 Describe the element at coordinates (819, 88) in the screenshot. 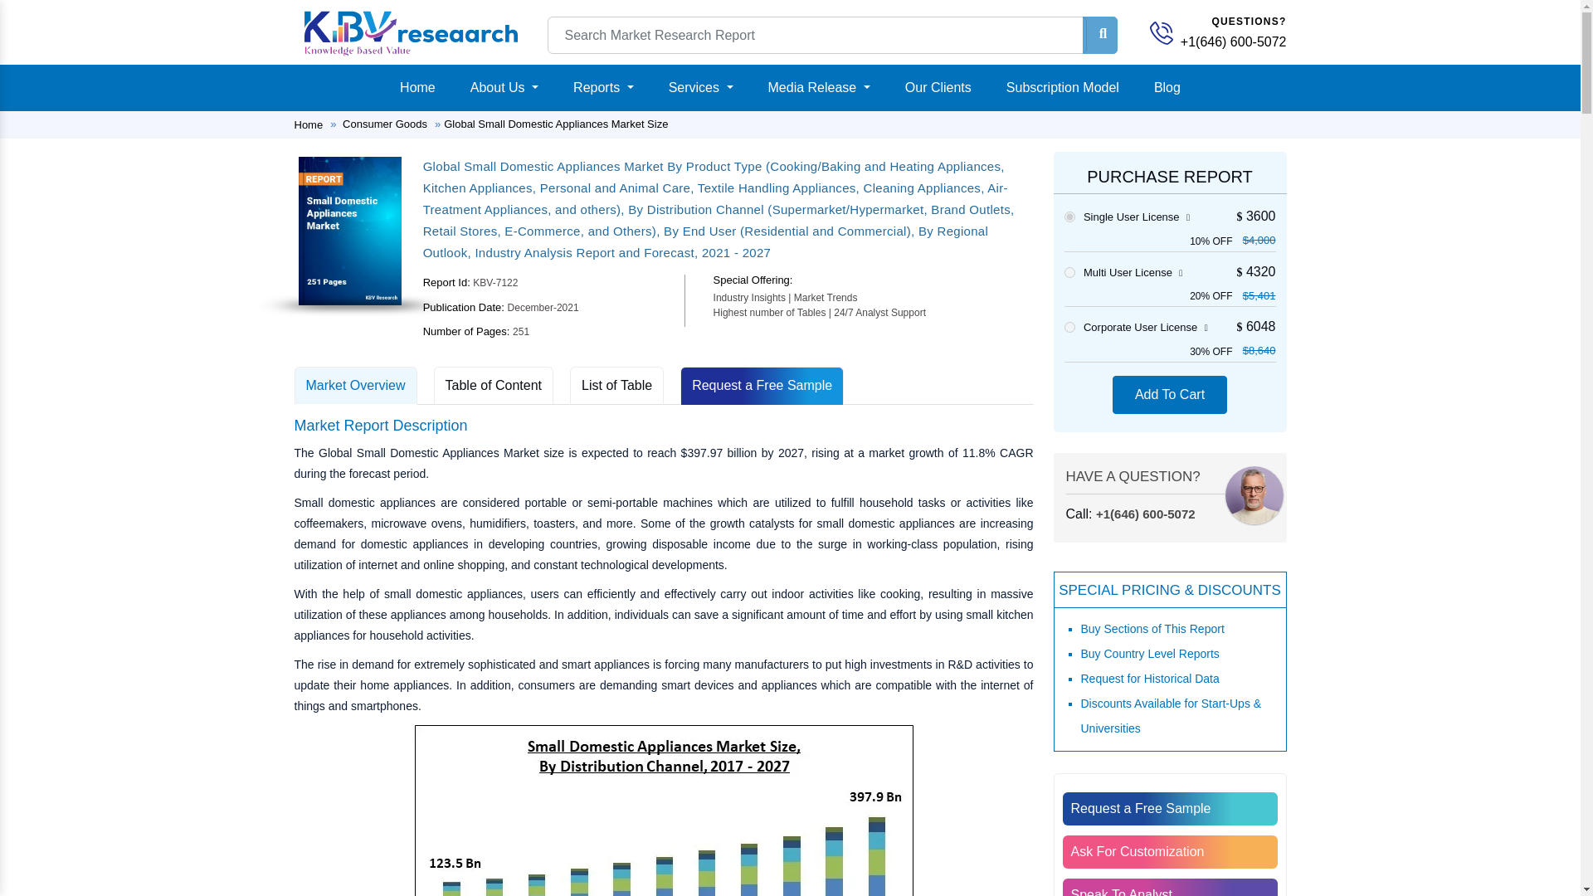

I see `Media Release` at that location.